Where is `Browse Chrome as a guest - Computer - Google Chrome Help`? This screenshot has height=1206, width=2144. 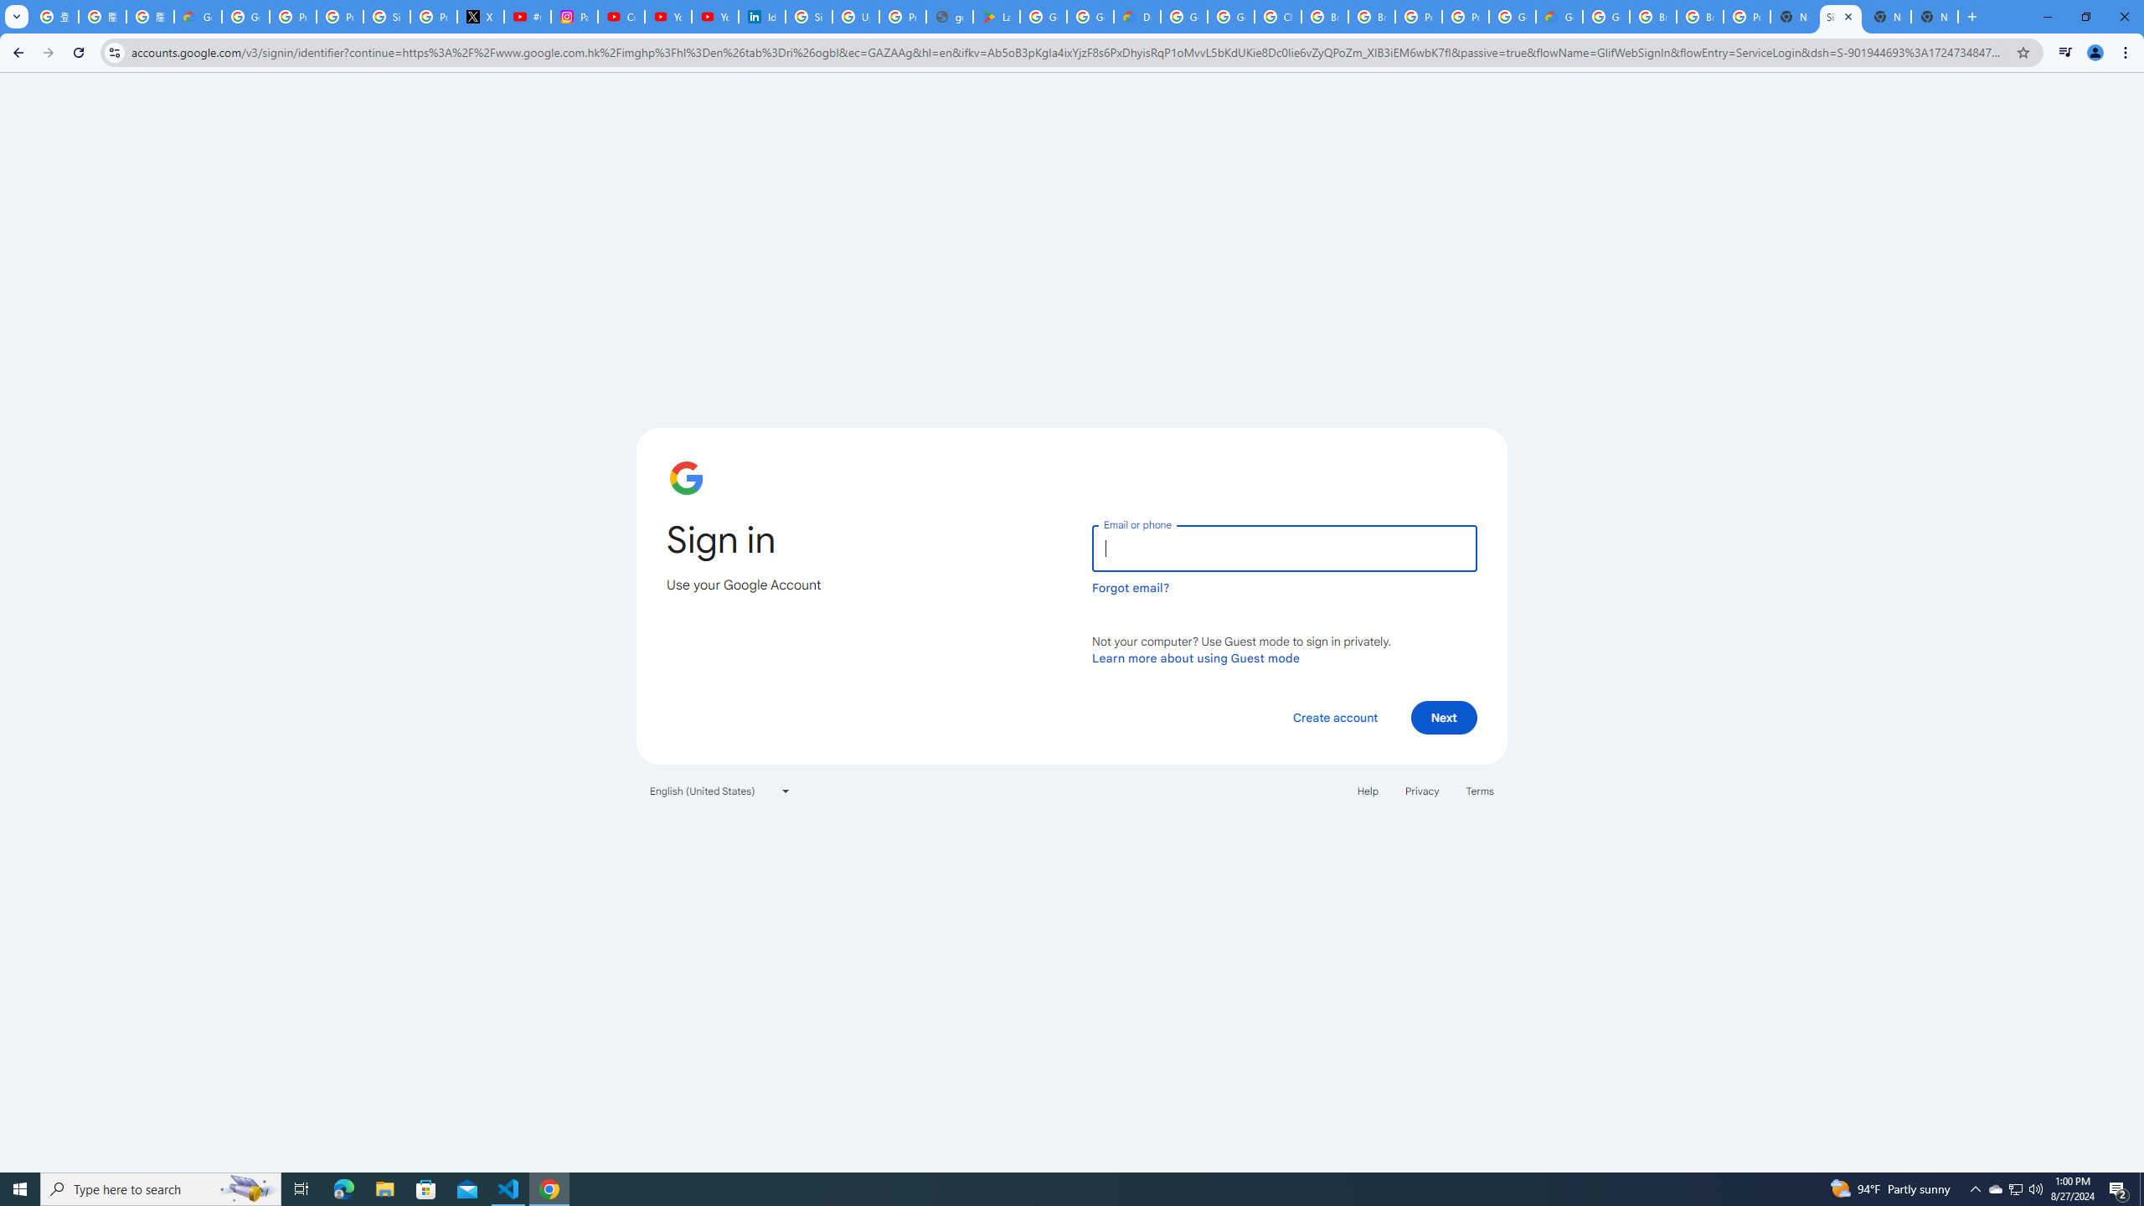 Browse Chrome as a guest - Computer - Google Chrome Help is located at coordinates (1371, 17).